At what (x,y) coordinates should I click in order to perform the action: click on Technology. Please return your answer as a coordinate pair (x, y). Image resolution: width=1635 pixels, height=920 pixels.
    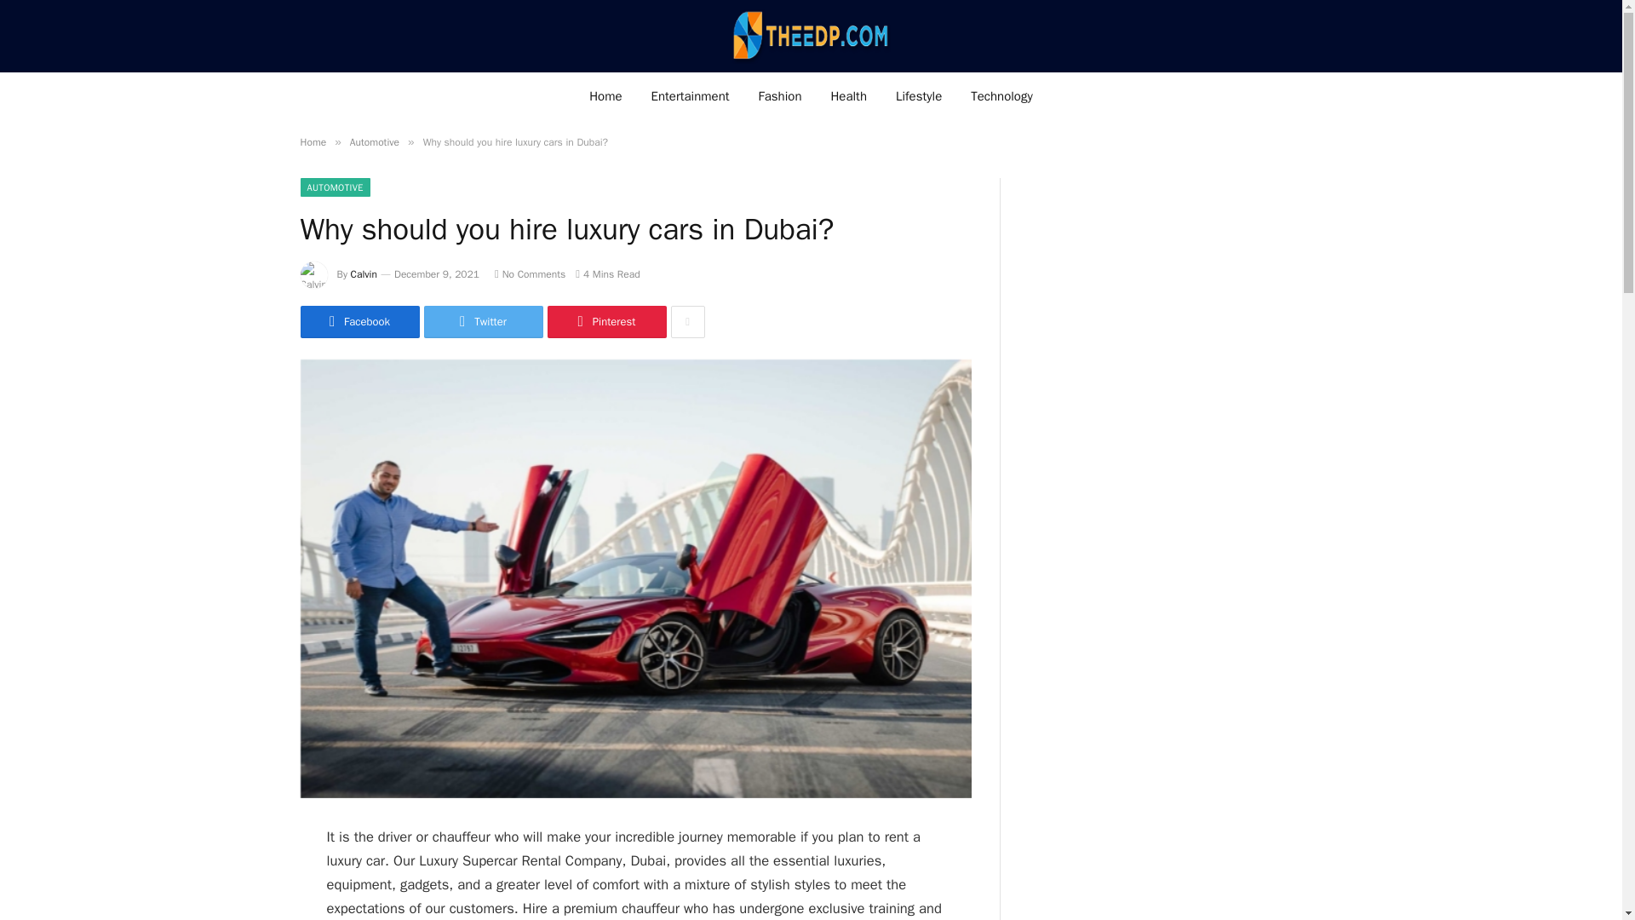
    Looking at the image, I should click on (1001, 95).